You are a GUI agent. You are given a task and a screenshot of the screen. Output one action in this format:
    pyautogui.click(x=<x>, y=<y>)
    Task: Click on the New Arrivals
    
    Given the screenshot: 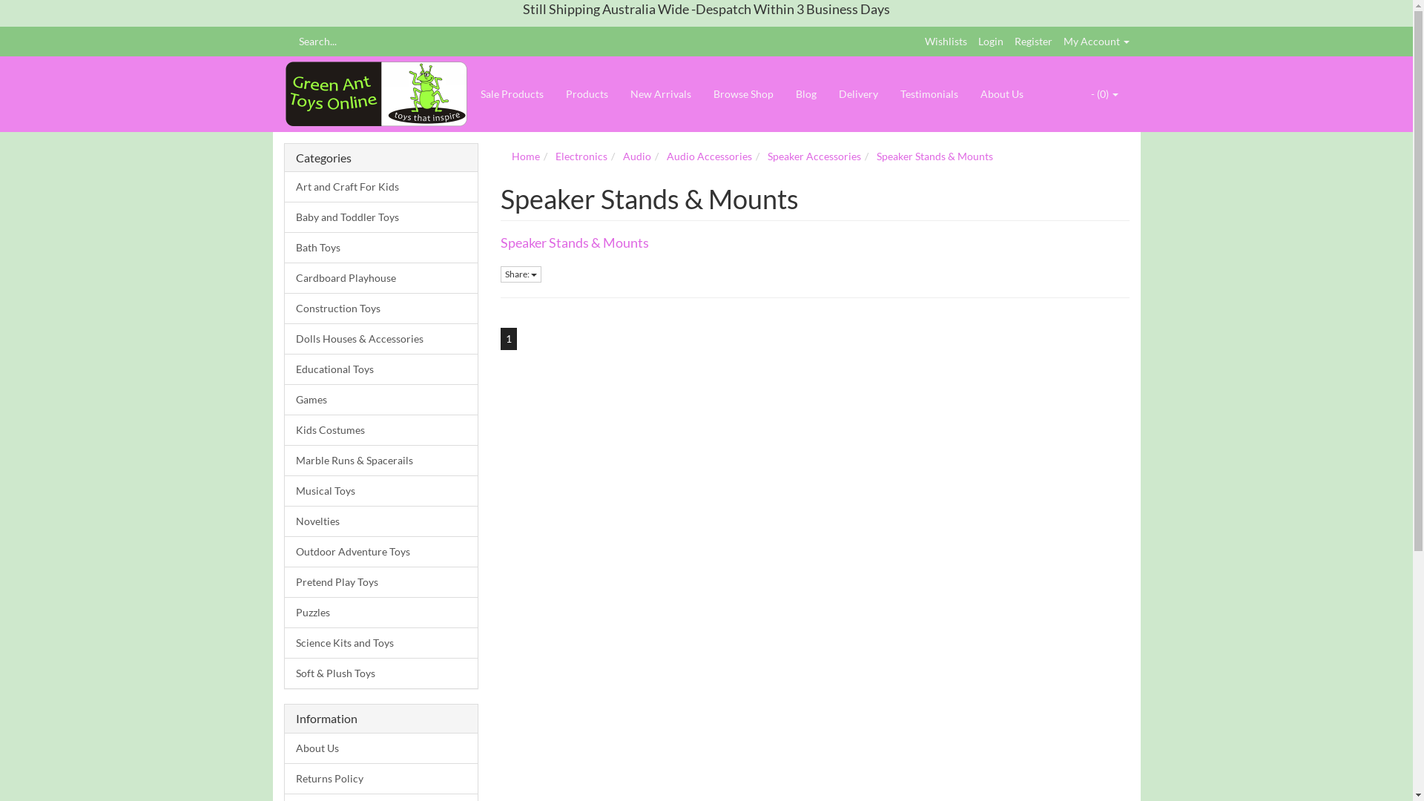 What is the action you would take?
    pyautogui.click(x=660, y=94)
    